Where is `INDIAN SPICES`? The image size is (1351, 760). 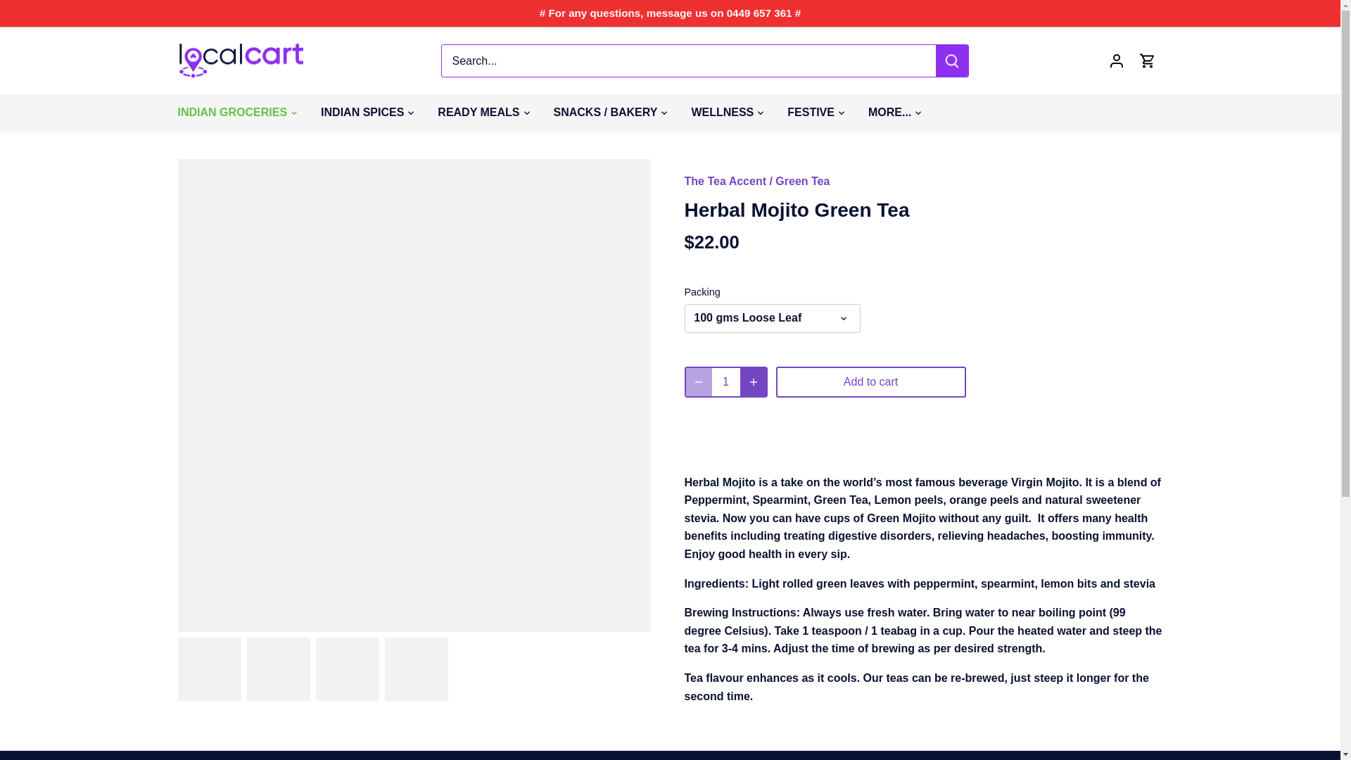
INDIAN SPICES is located at coordinates (362, 113).